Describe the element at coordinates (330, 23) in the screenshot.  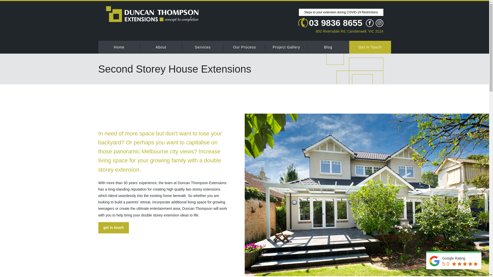
I see `03 9836 8655` at that location.